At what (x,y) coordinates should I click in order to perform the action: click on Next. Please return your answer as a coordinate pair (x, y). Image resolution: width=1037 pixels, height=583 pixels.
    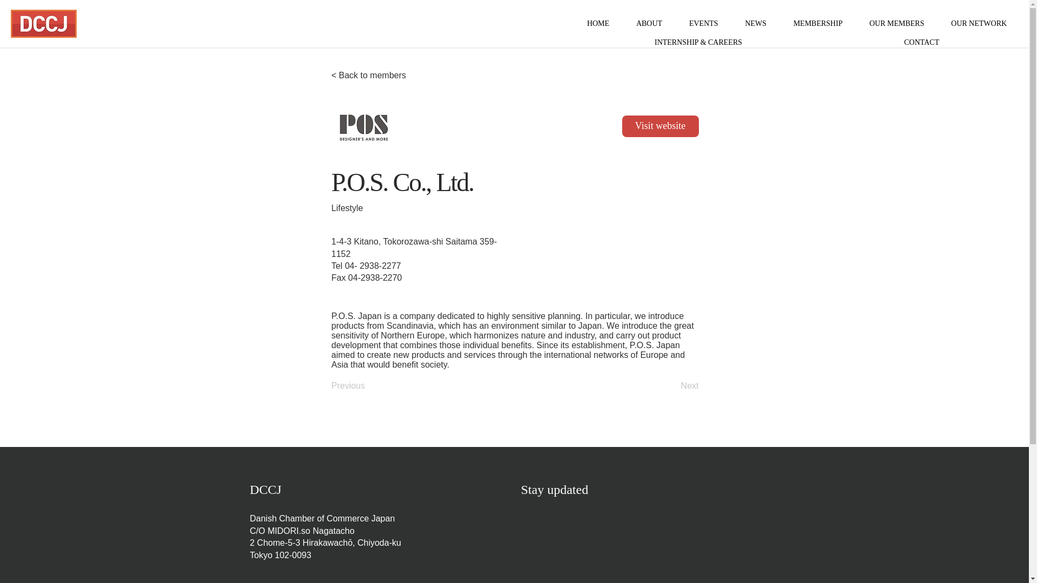
    Looking at the image, I should click on (672, 386).